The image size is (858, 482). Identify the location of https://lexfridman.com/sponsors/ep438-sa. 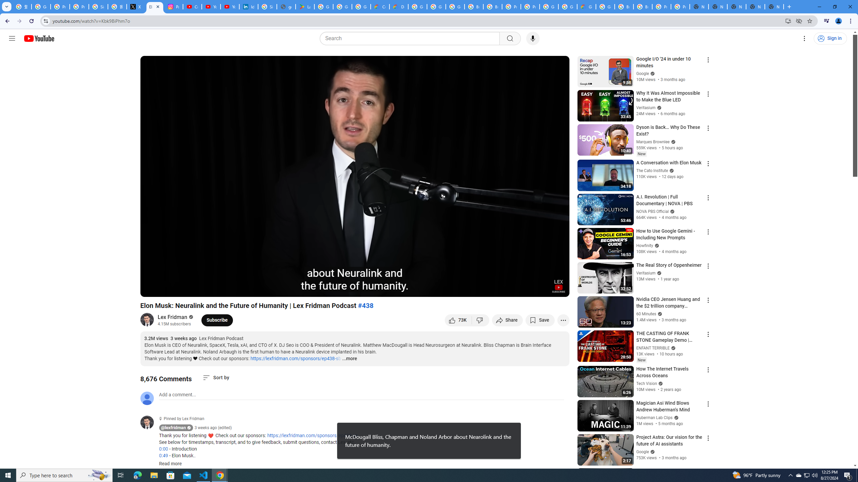
(312, 436).